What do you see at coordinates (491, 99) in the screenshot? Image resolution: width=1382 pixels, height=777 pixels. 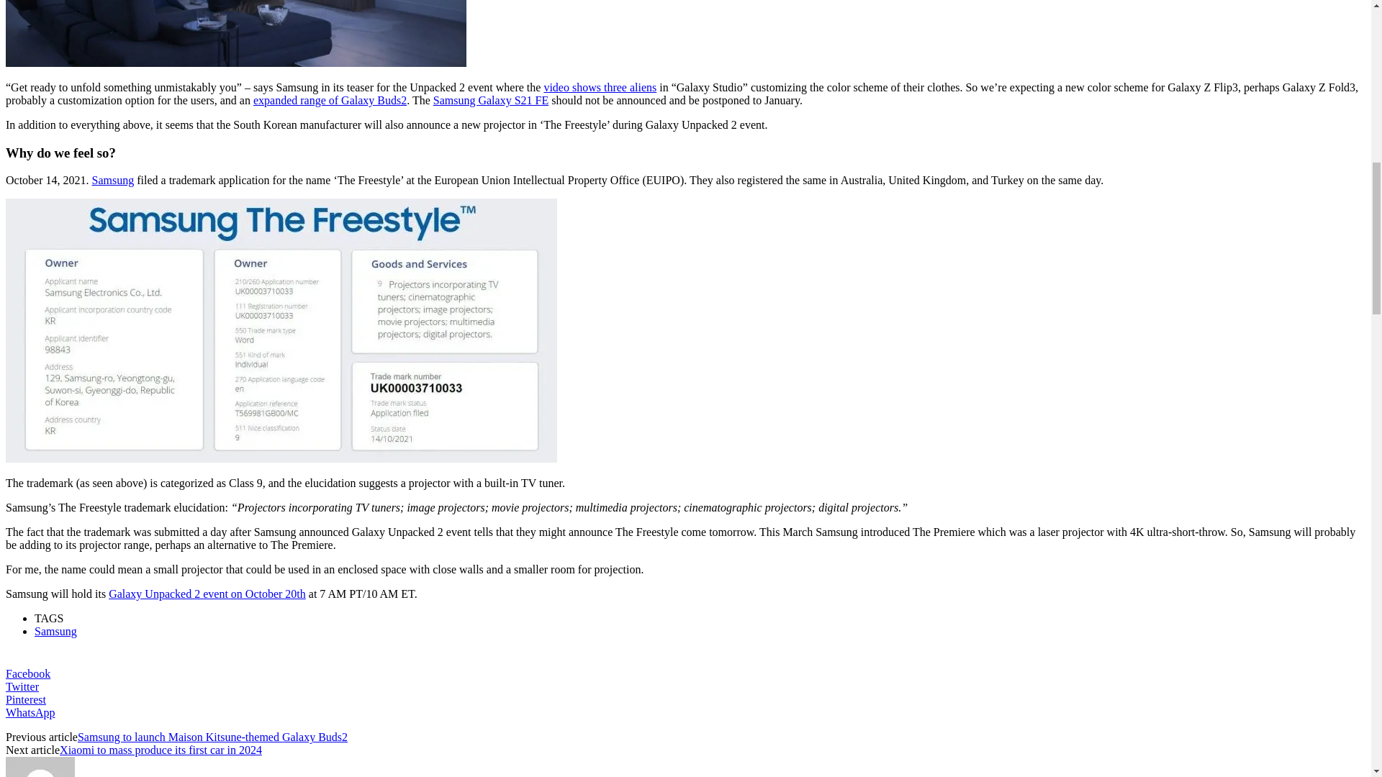 I see `Samsung Galaxy S21 FE` at bounding box center [491, 99].